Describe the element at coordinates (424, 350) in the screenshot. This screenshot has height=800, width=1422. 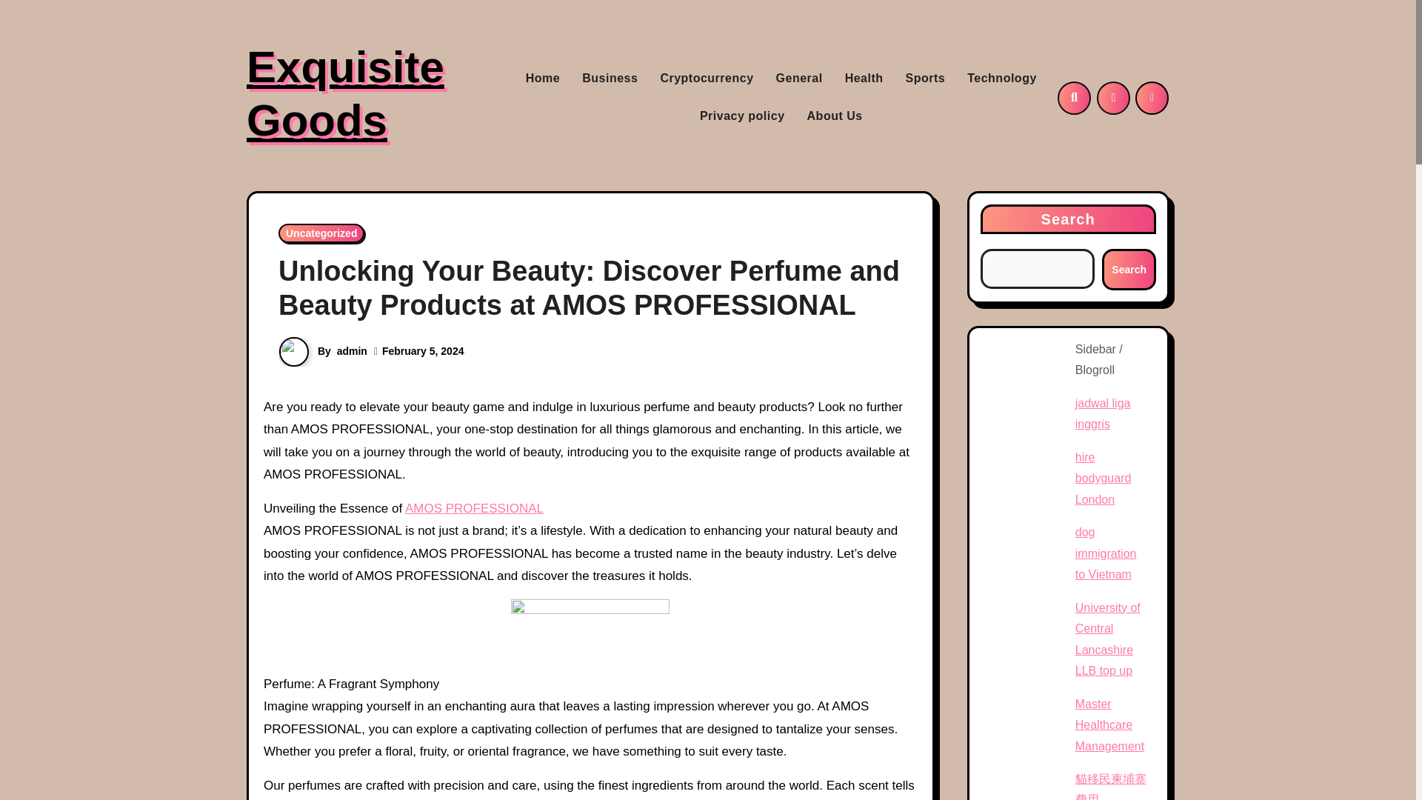
I see `February 5, 2024` at that location.